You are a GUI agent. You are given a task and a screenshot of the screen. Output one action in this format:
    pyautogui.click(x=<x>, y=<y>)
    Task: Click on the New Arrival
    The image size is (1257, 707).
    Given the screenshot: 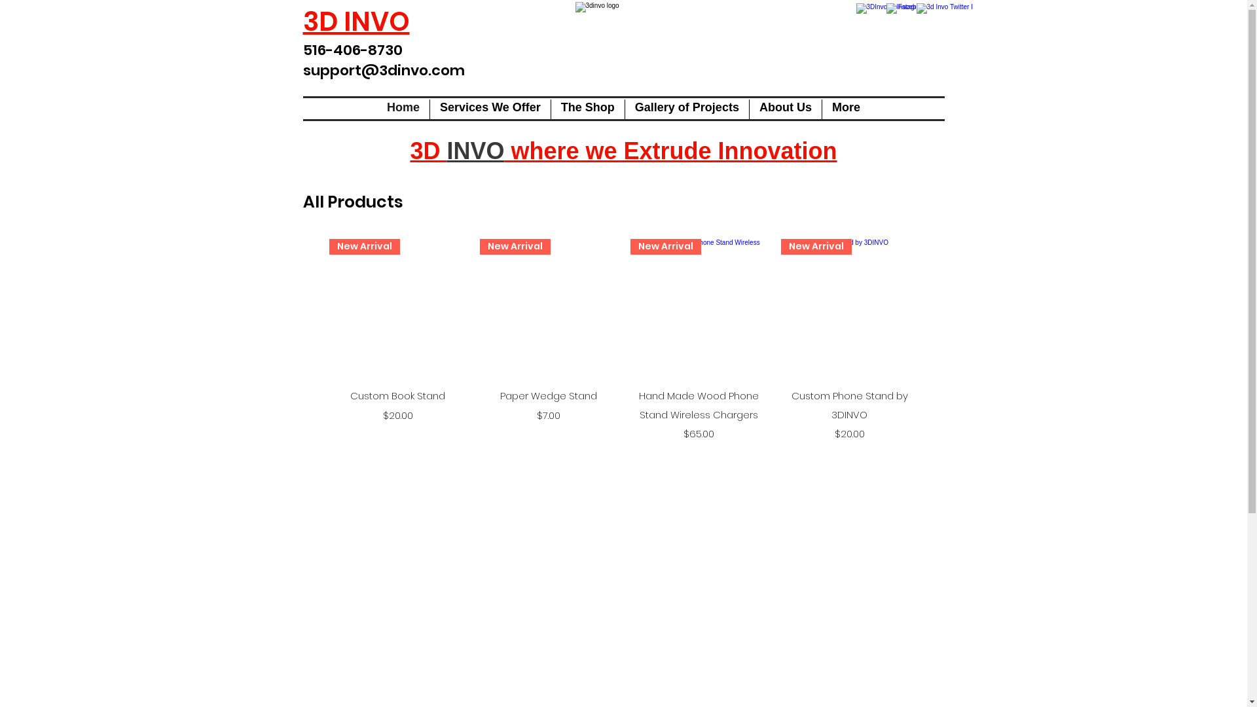 What is the action you would take?
    pyautogui.click(x=699, y=308)
    